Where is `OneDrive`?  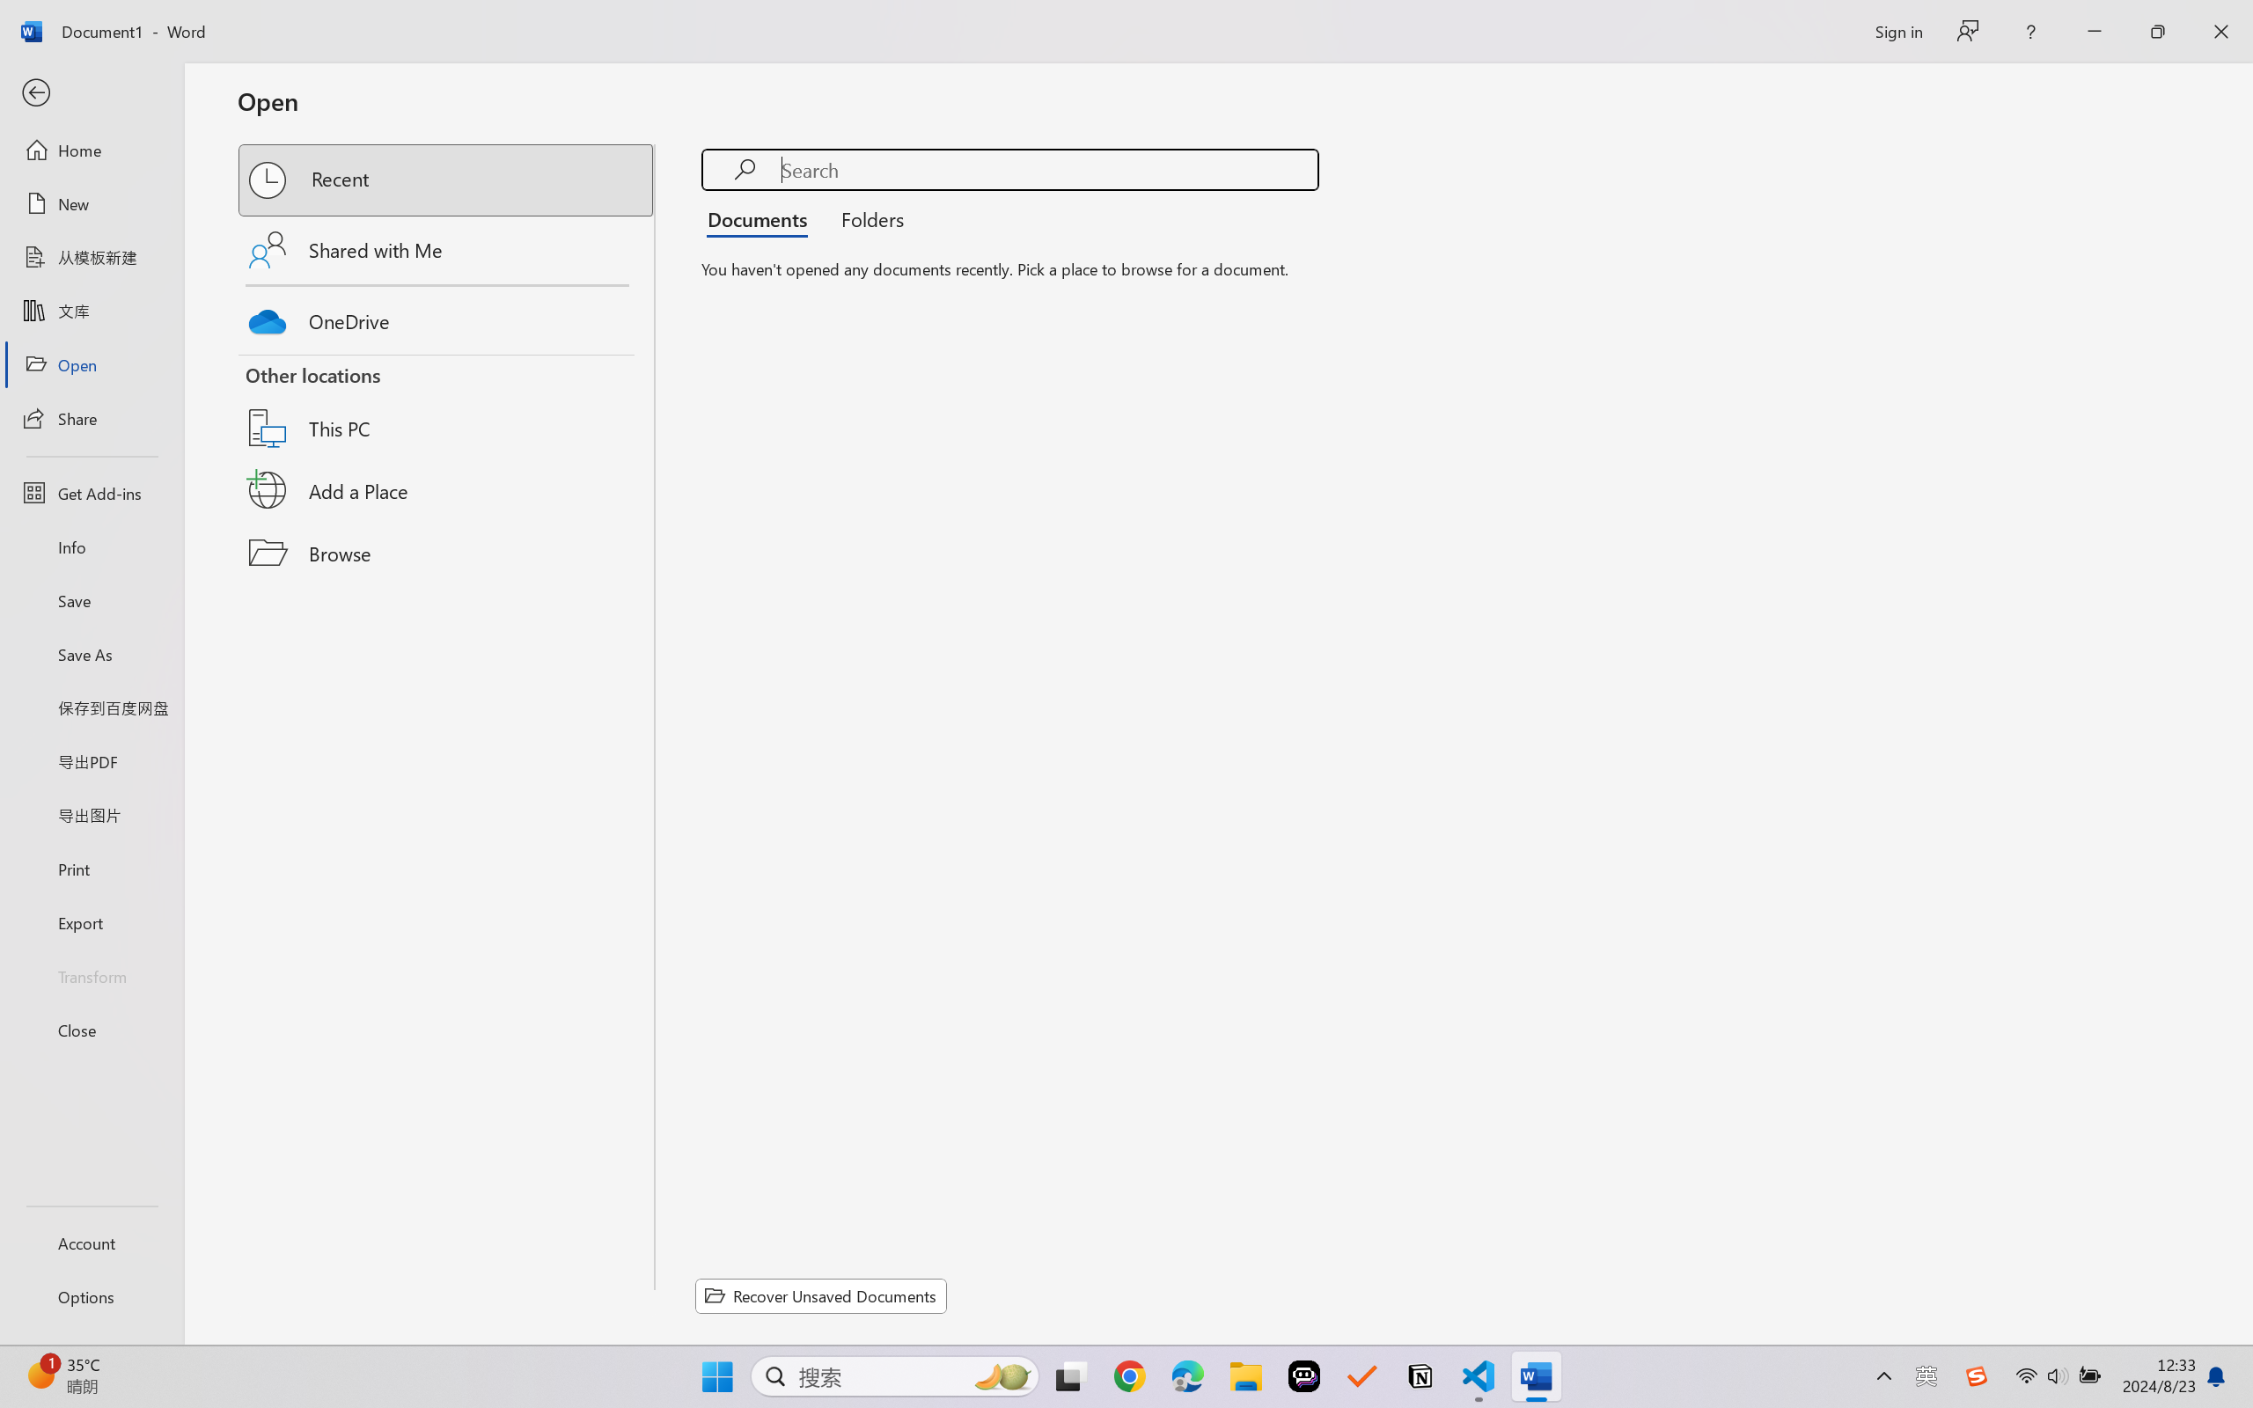
OneDrive is located at coordinates (447, 317).